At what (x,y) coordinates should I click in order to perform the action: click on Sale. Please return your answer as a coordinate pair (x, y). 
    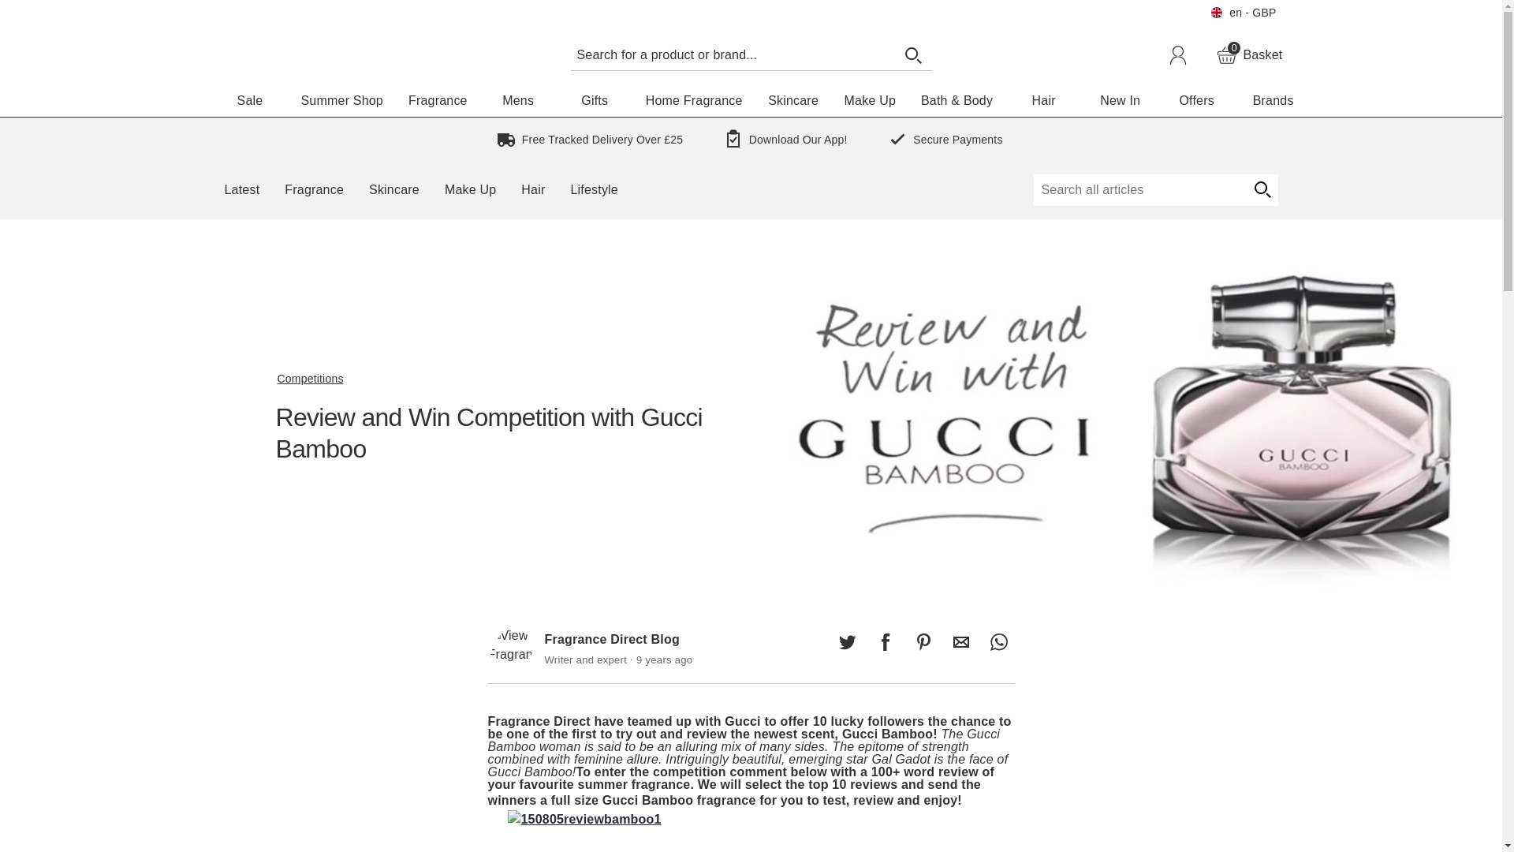
    Looking at the image, I should click on (249, 101).